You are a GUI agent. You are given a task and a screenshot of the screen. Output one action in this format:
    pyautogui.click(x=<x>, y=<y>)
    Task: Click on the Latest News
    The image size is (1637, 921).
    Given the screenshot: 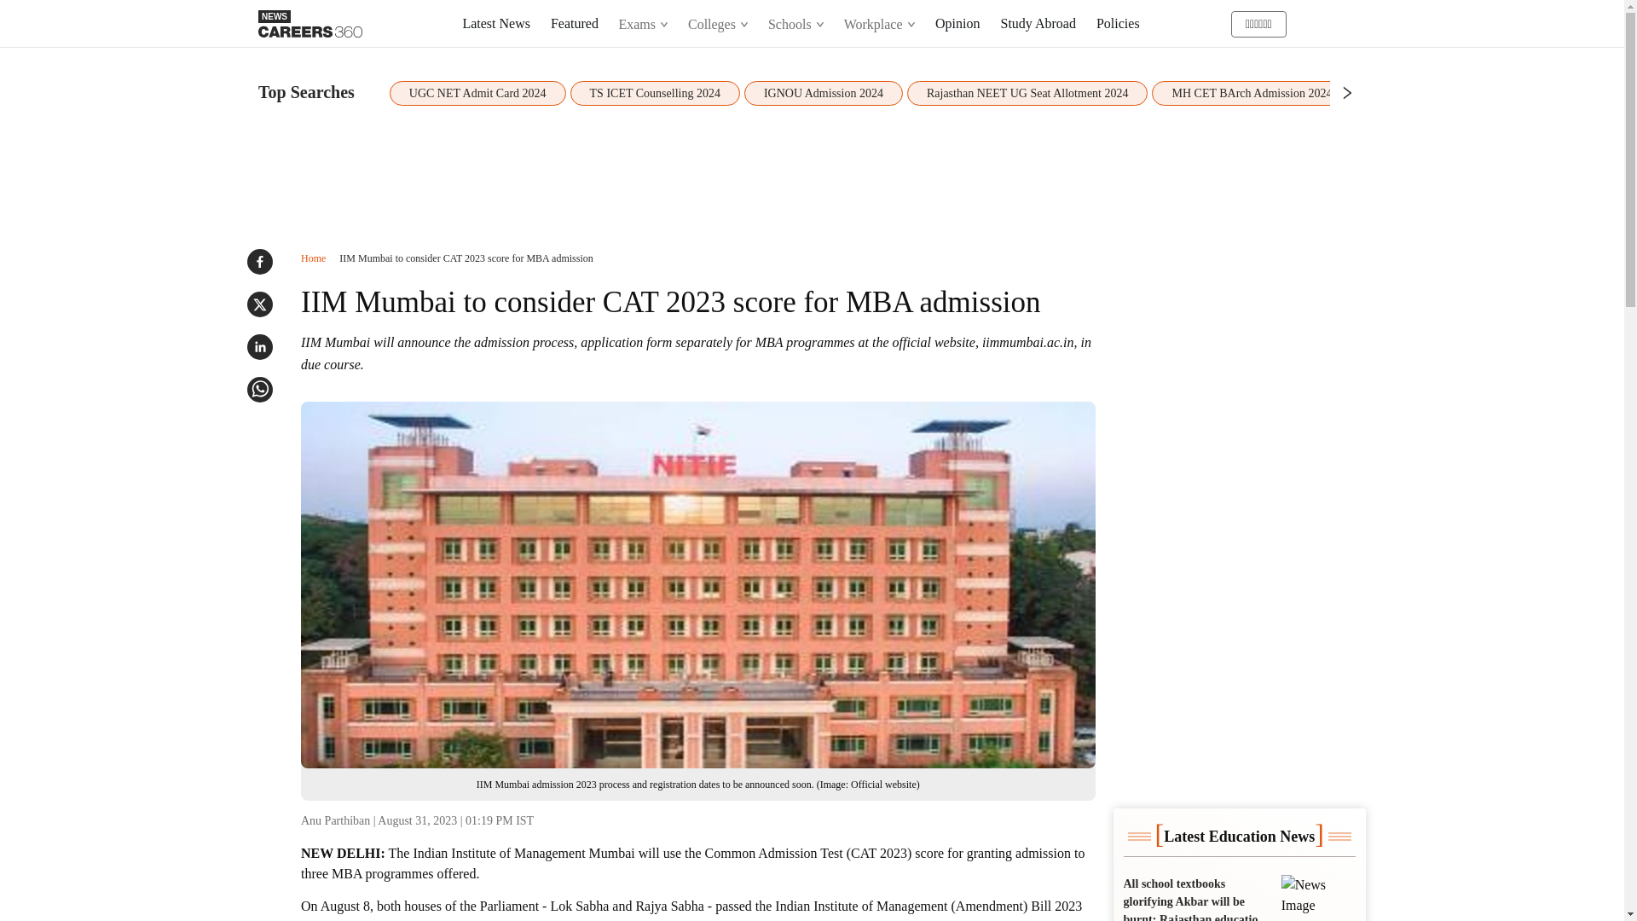 What is the action you would take?
    pyautogui.click(x=496, y=23)
    